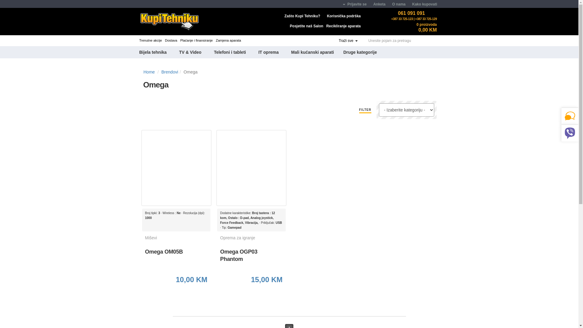  What do you see at coordinates (423, 27) in the screenshot?
I see `0 proizvoda
0,00 KM` at bounding box center [423, 27].